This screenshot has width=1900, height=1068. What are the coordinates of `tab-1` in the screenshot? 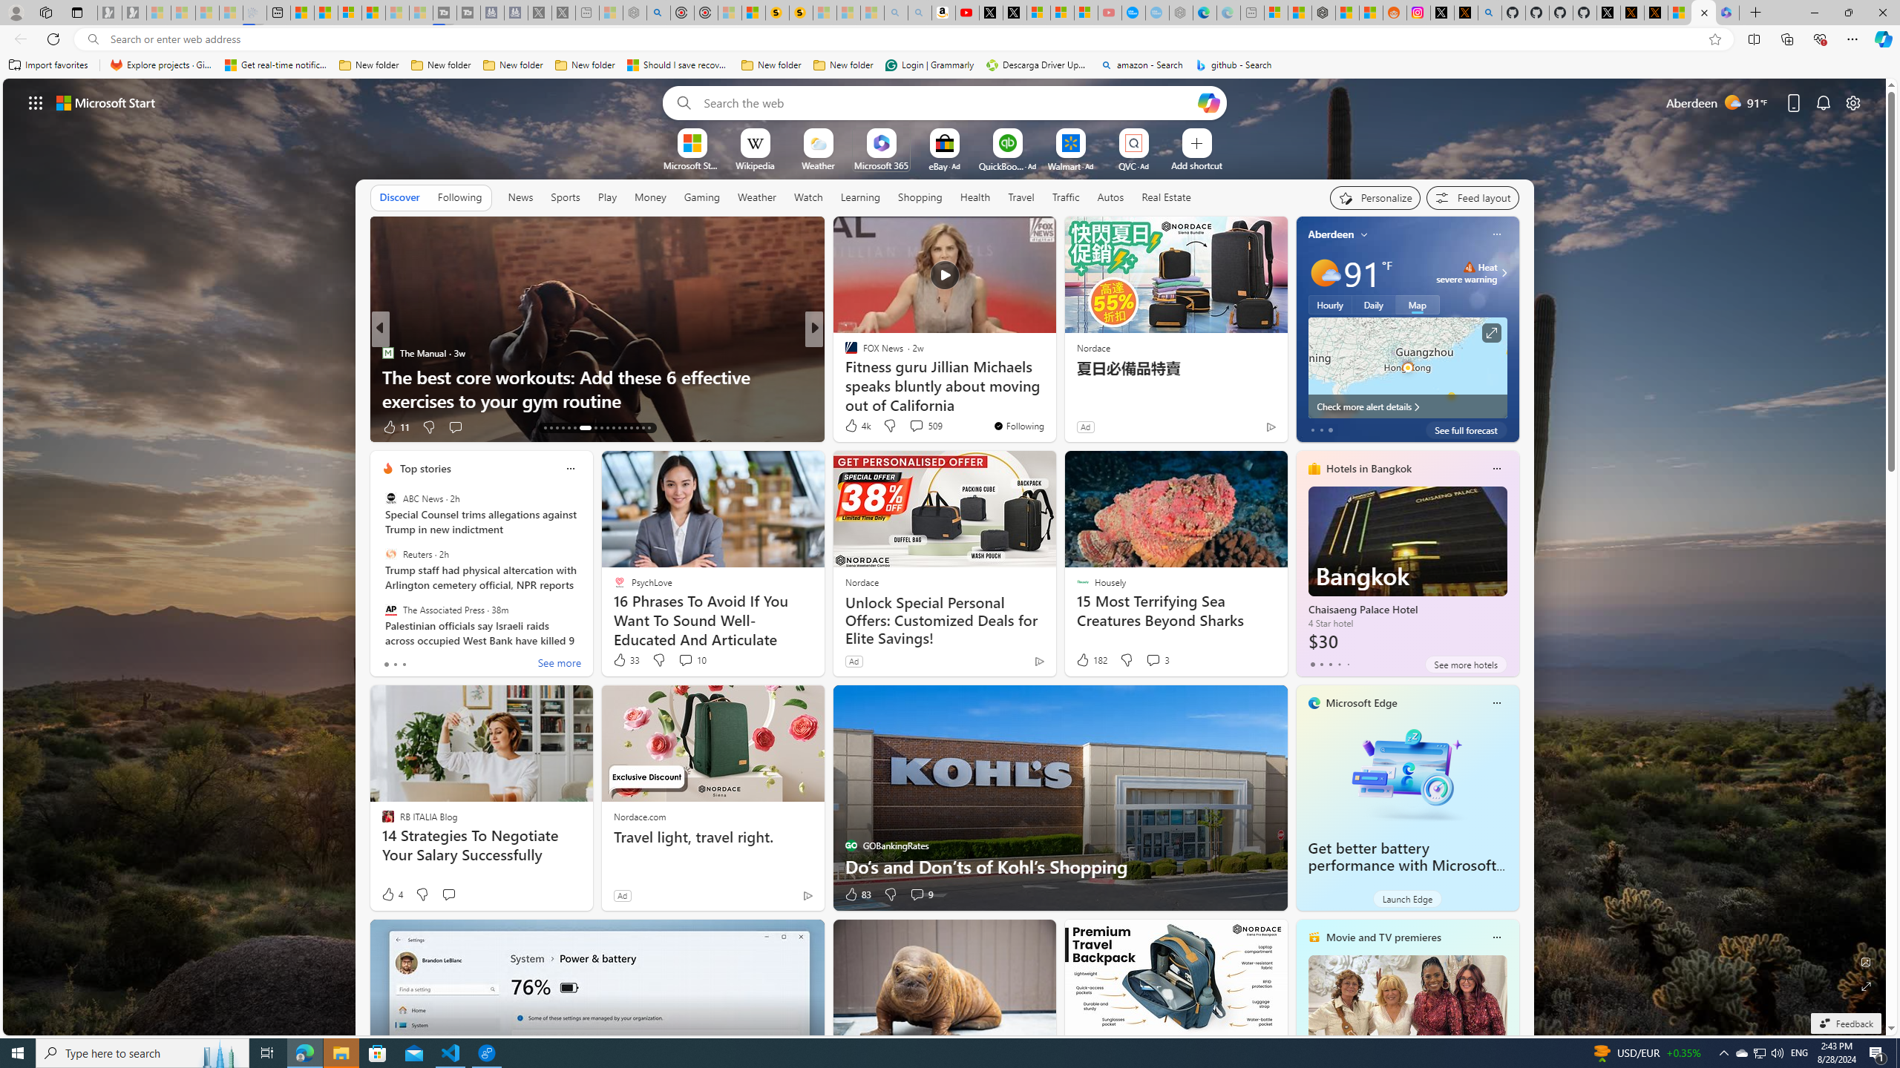 It's located at (1321, 664).